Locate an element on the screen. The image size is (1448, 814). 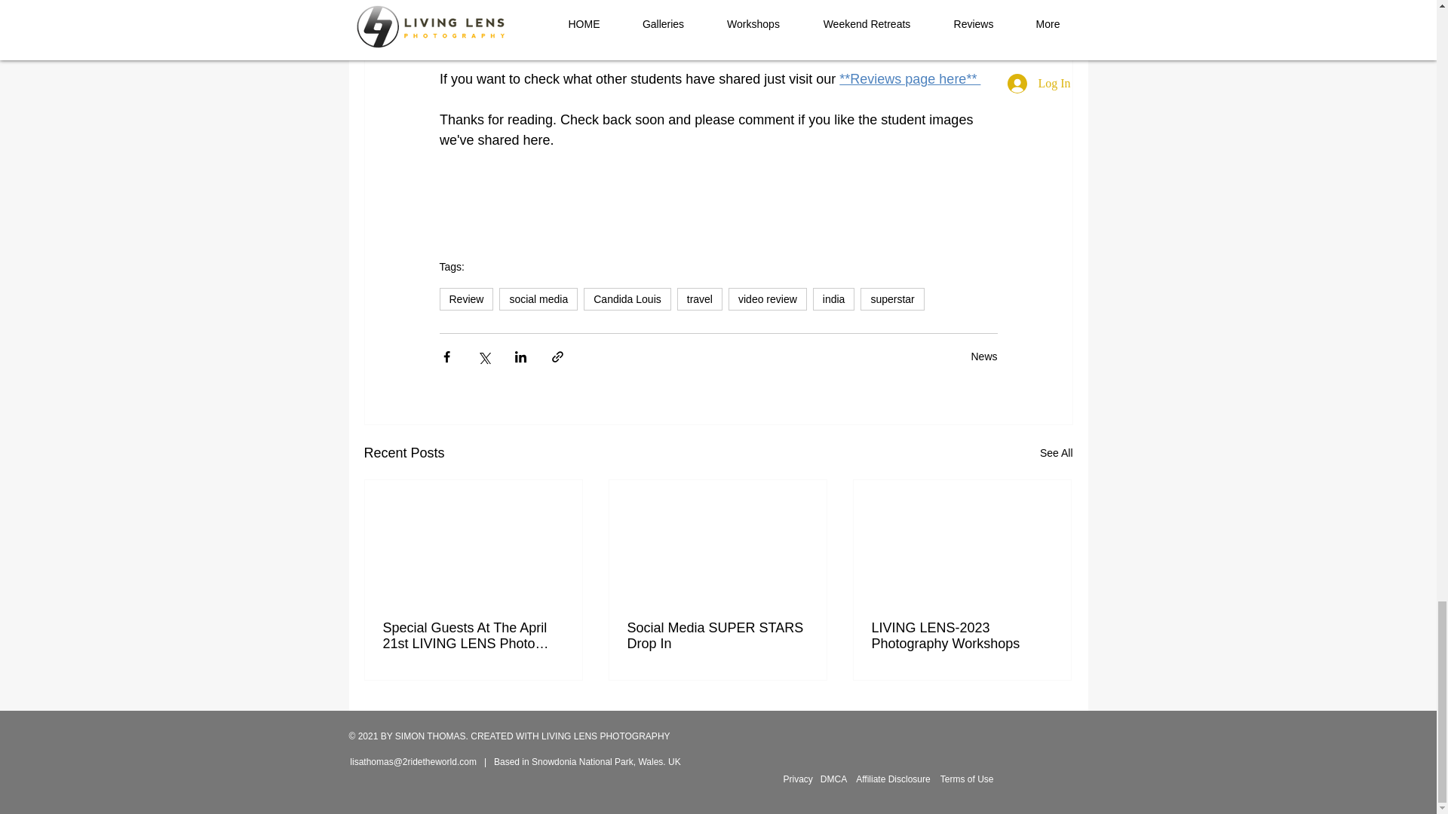
Review is located at coordinates (466, 298).